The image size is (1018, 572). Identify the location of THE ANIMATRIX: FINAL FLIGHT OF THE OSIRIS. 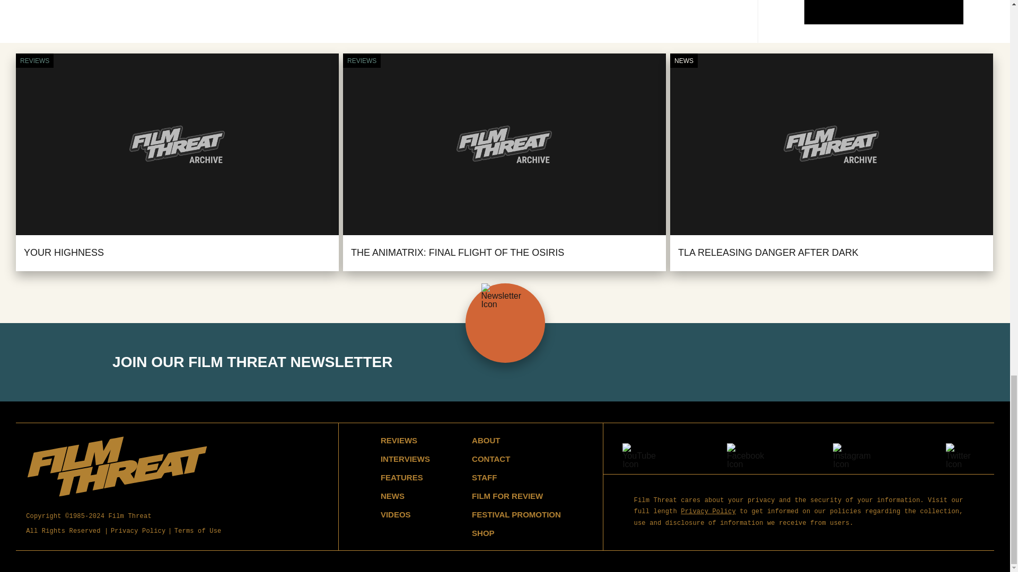
(457, 252).